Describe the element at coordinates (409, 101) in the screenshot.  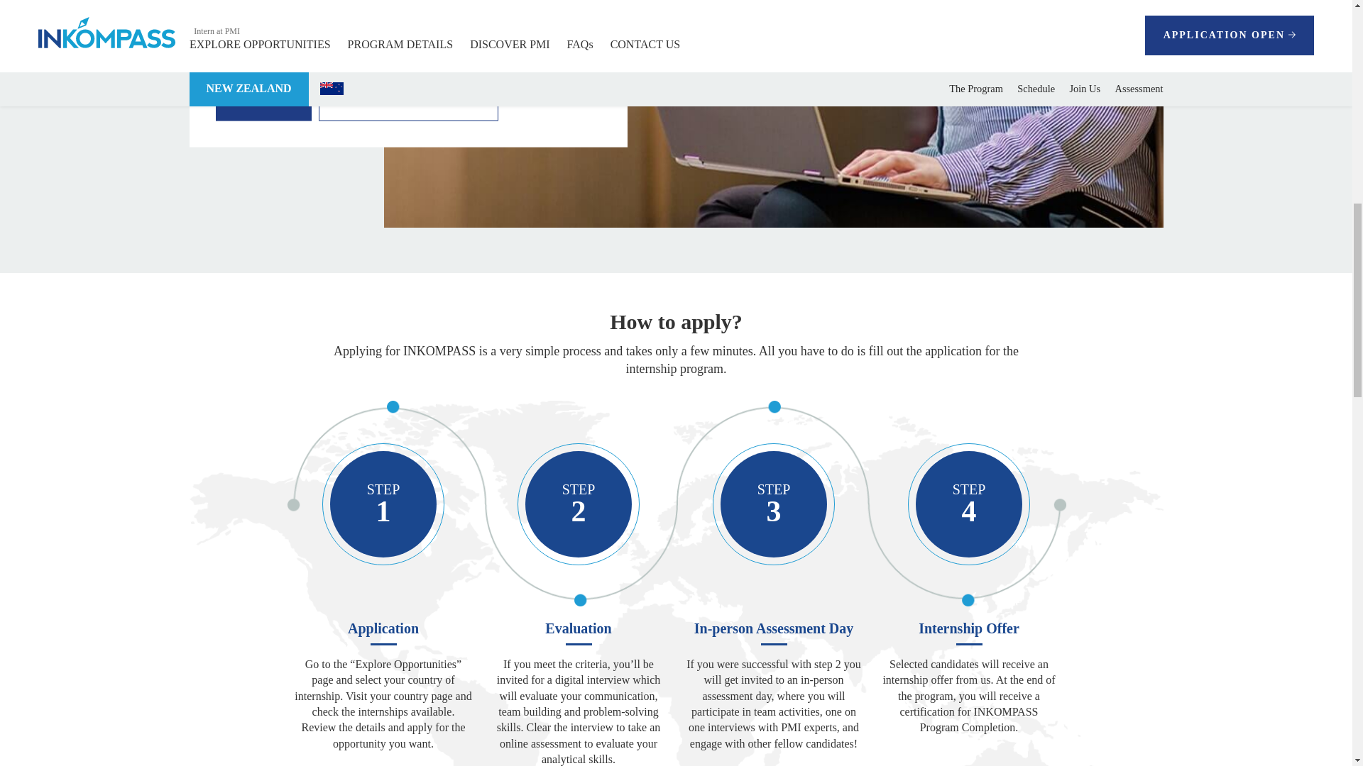
I see `SHARE OPPORTUNITY` at that location.